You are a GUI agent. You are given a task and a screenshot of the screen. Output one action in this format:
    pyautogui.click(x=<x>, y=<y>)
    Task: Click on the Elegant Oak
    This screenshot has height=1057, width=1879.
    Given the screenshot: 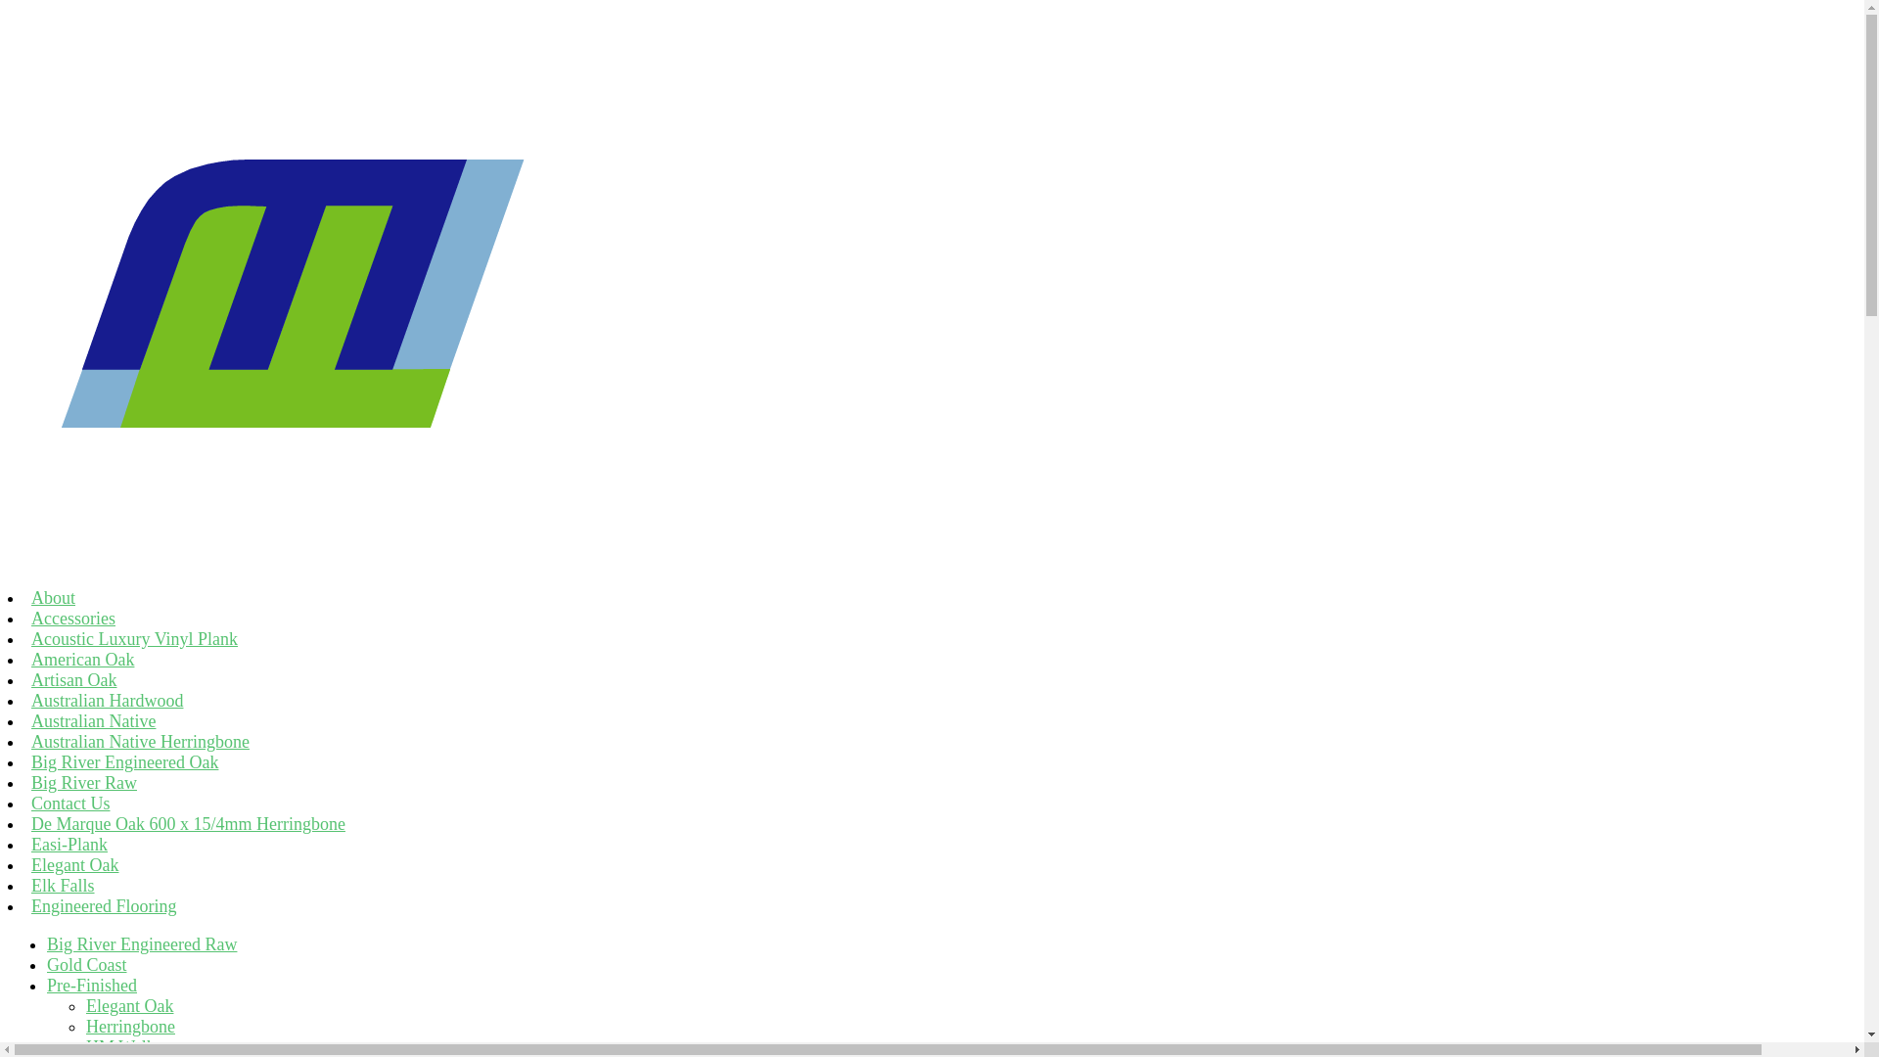 What is the action you would take?
    pyautogui.click(x=129, y=1006)
    